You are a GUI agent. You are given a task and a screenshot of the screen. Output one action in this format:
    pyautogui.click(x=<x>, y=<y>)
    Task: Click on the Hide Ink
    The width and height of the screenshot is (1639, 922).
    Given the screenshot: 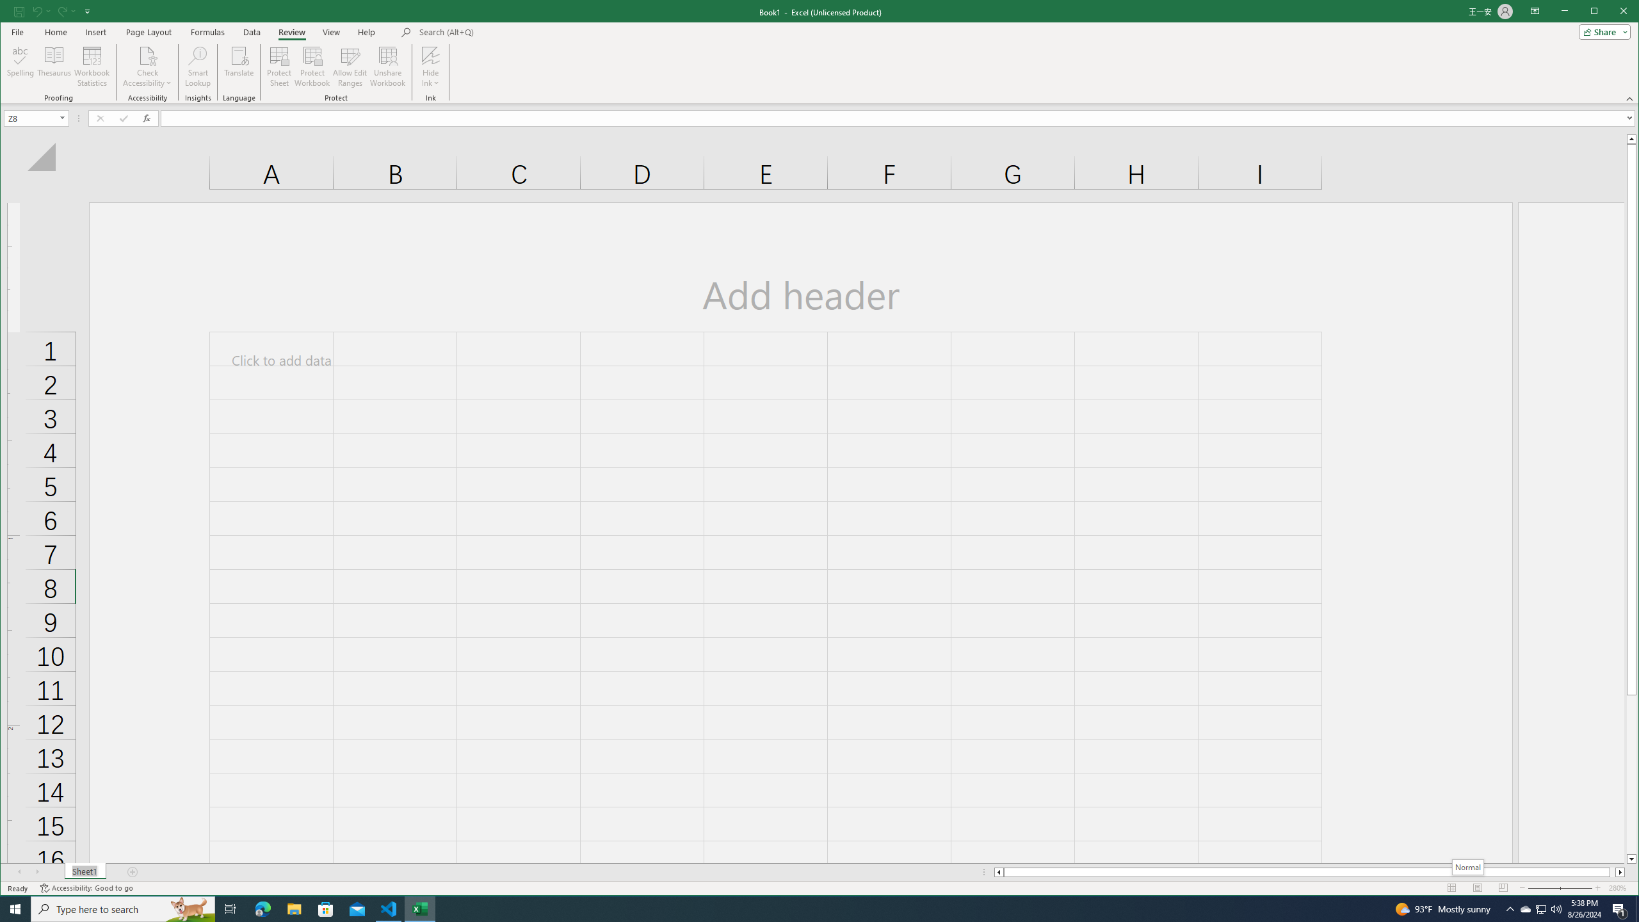 What is the action you would take?
    pyautogui.click(x=430, y=67)
    